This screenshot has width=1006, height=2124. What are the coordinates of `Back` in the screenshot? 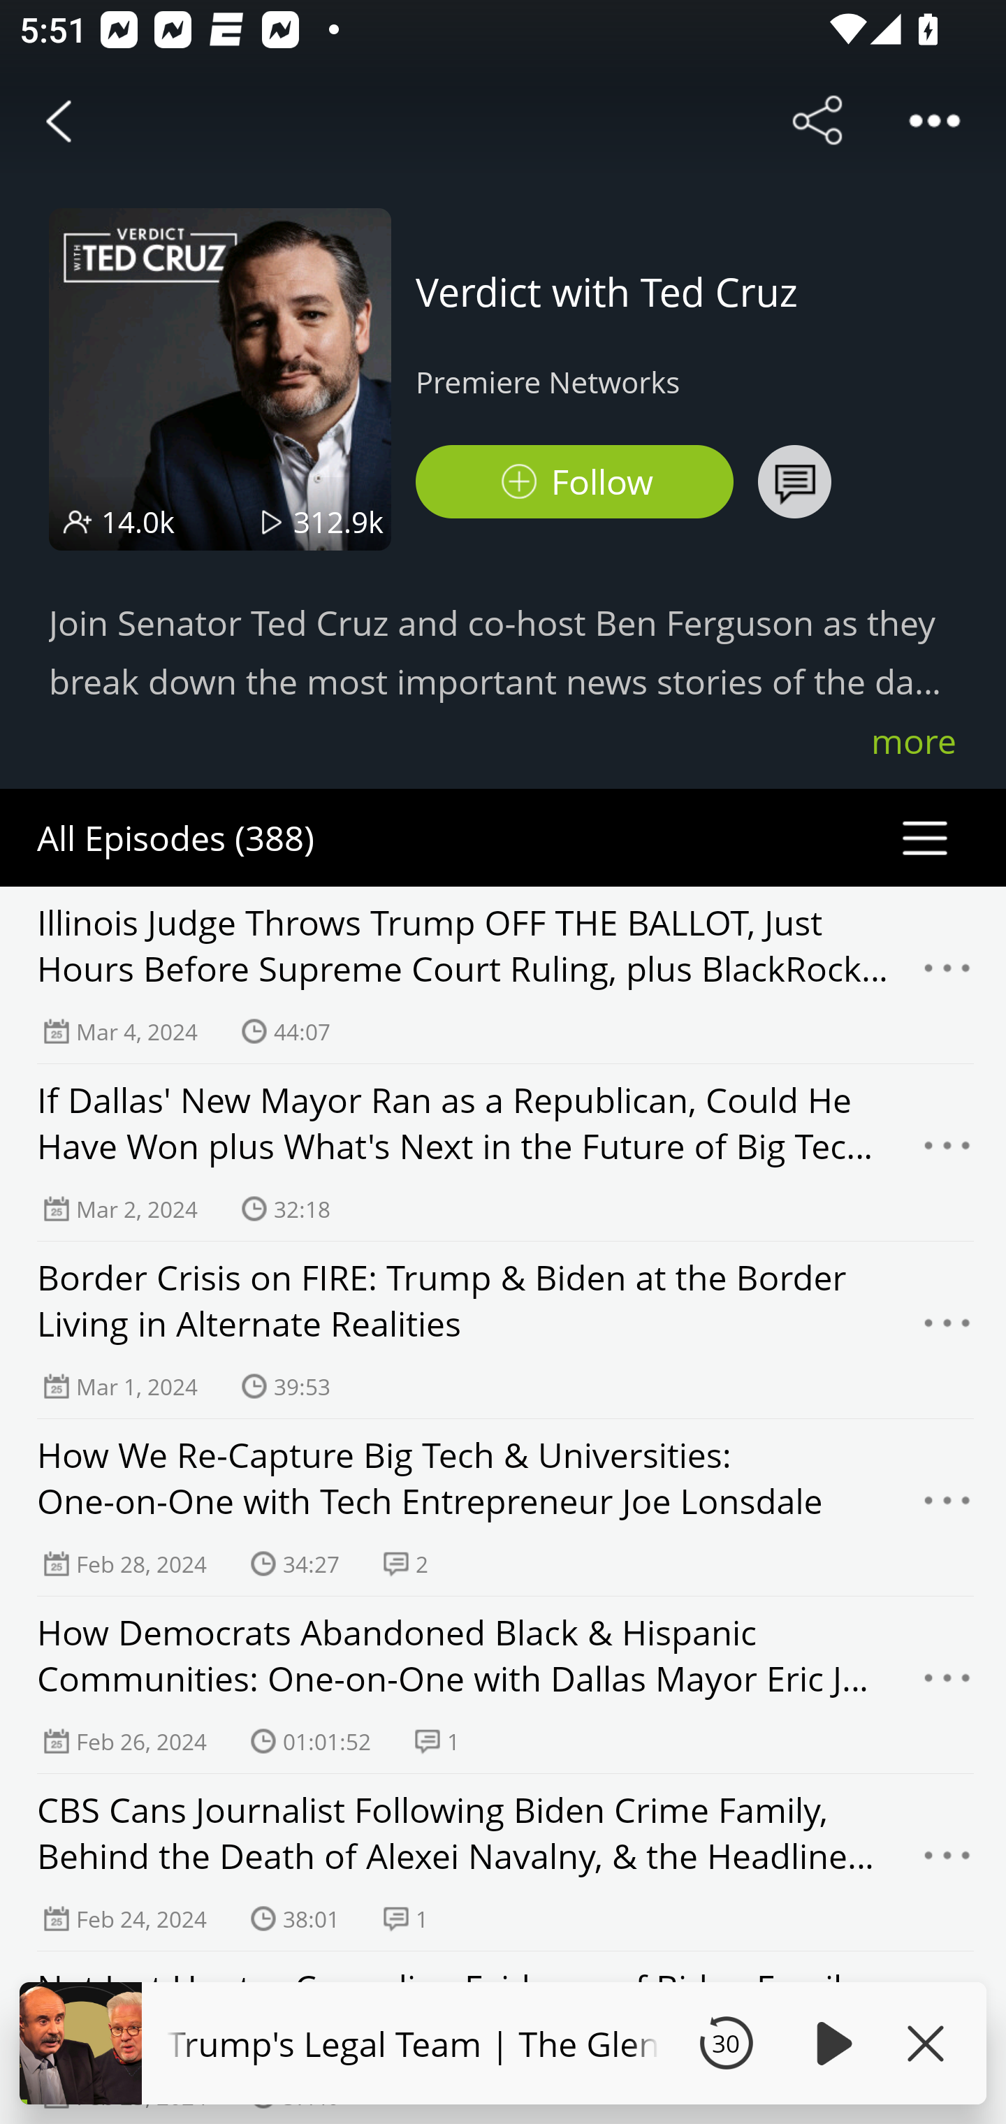 It's located at (59, 120).